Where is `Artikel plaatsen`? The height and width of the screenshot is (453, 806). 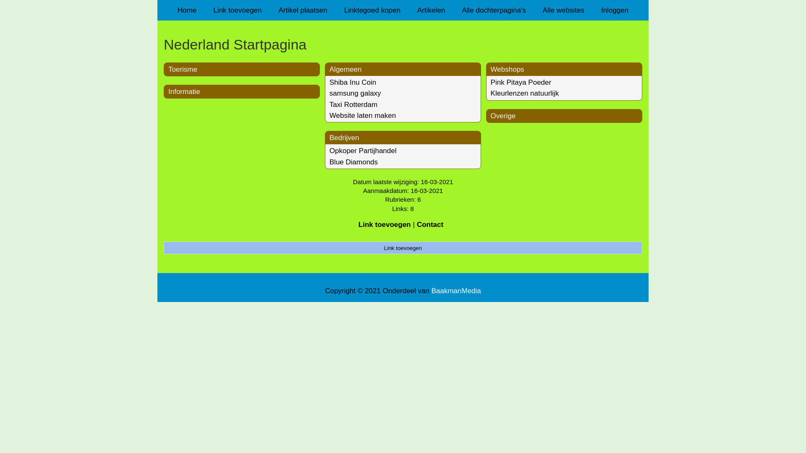 Artikel plaatsen is located at coordinates (303, 10).